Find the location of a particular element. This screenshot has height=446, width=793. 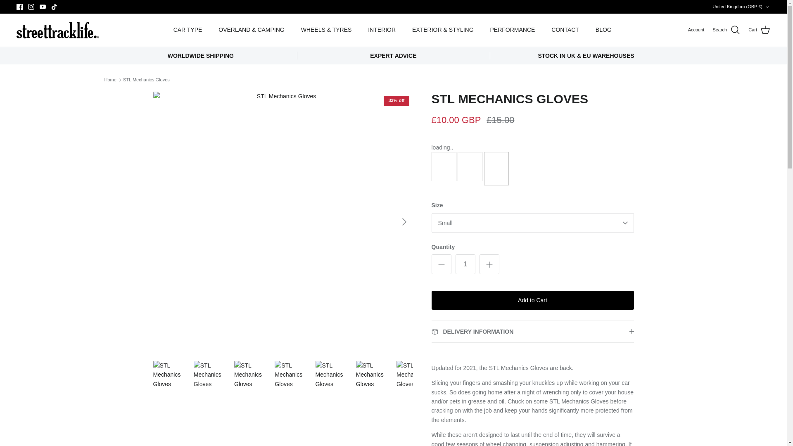

Right is located at coordinates (404, 221).